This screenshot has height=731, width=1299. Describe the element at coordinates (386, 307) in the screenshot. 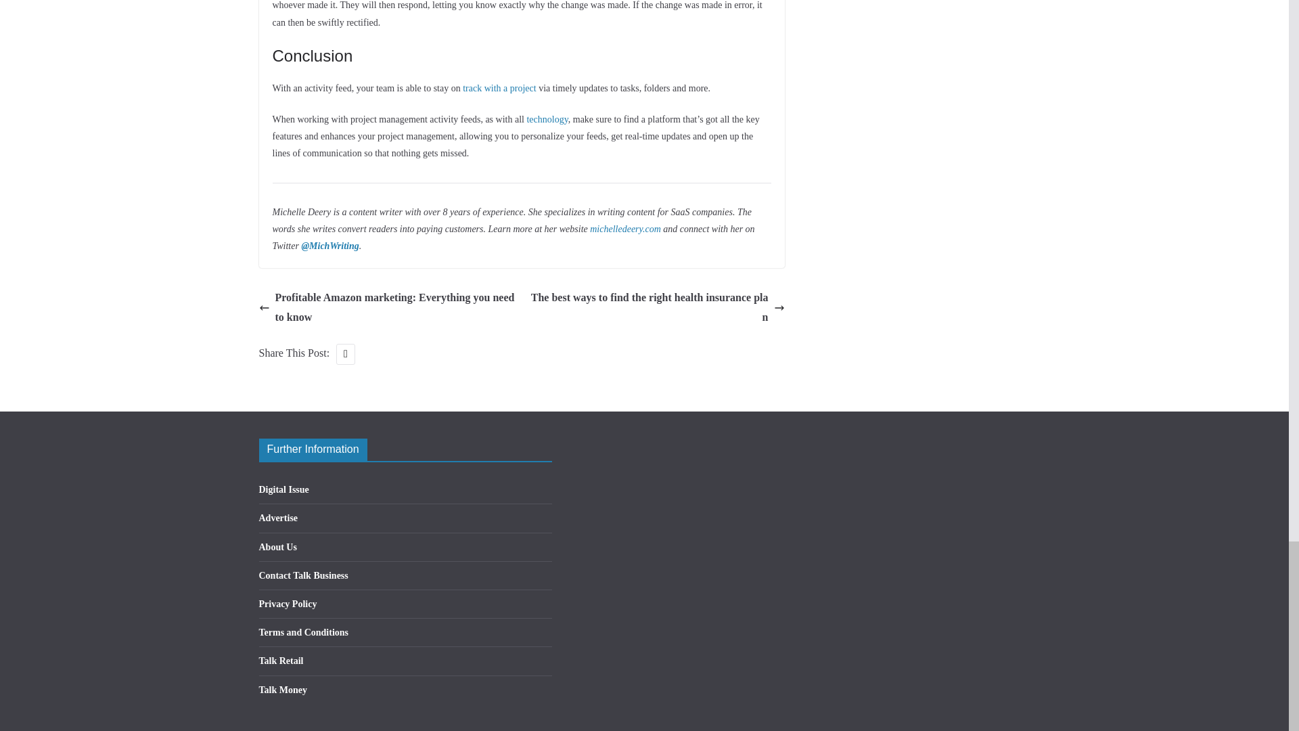

I see `Profitable Amazon marketing: Everything you need to know` at that location.